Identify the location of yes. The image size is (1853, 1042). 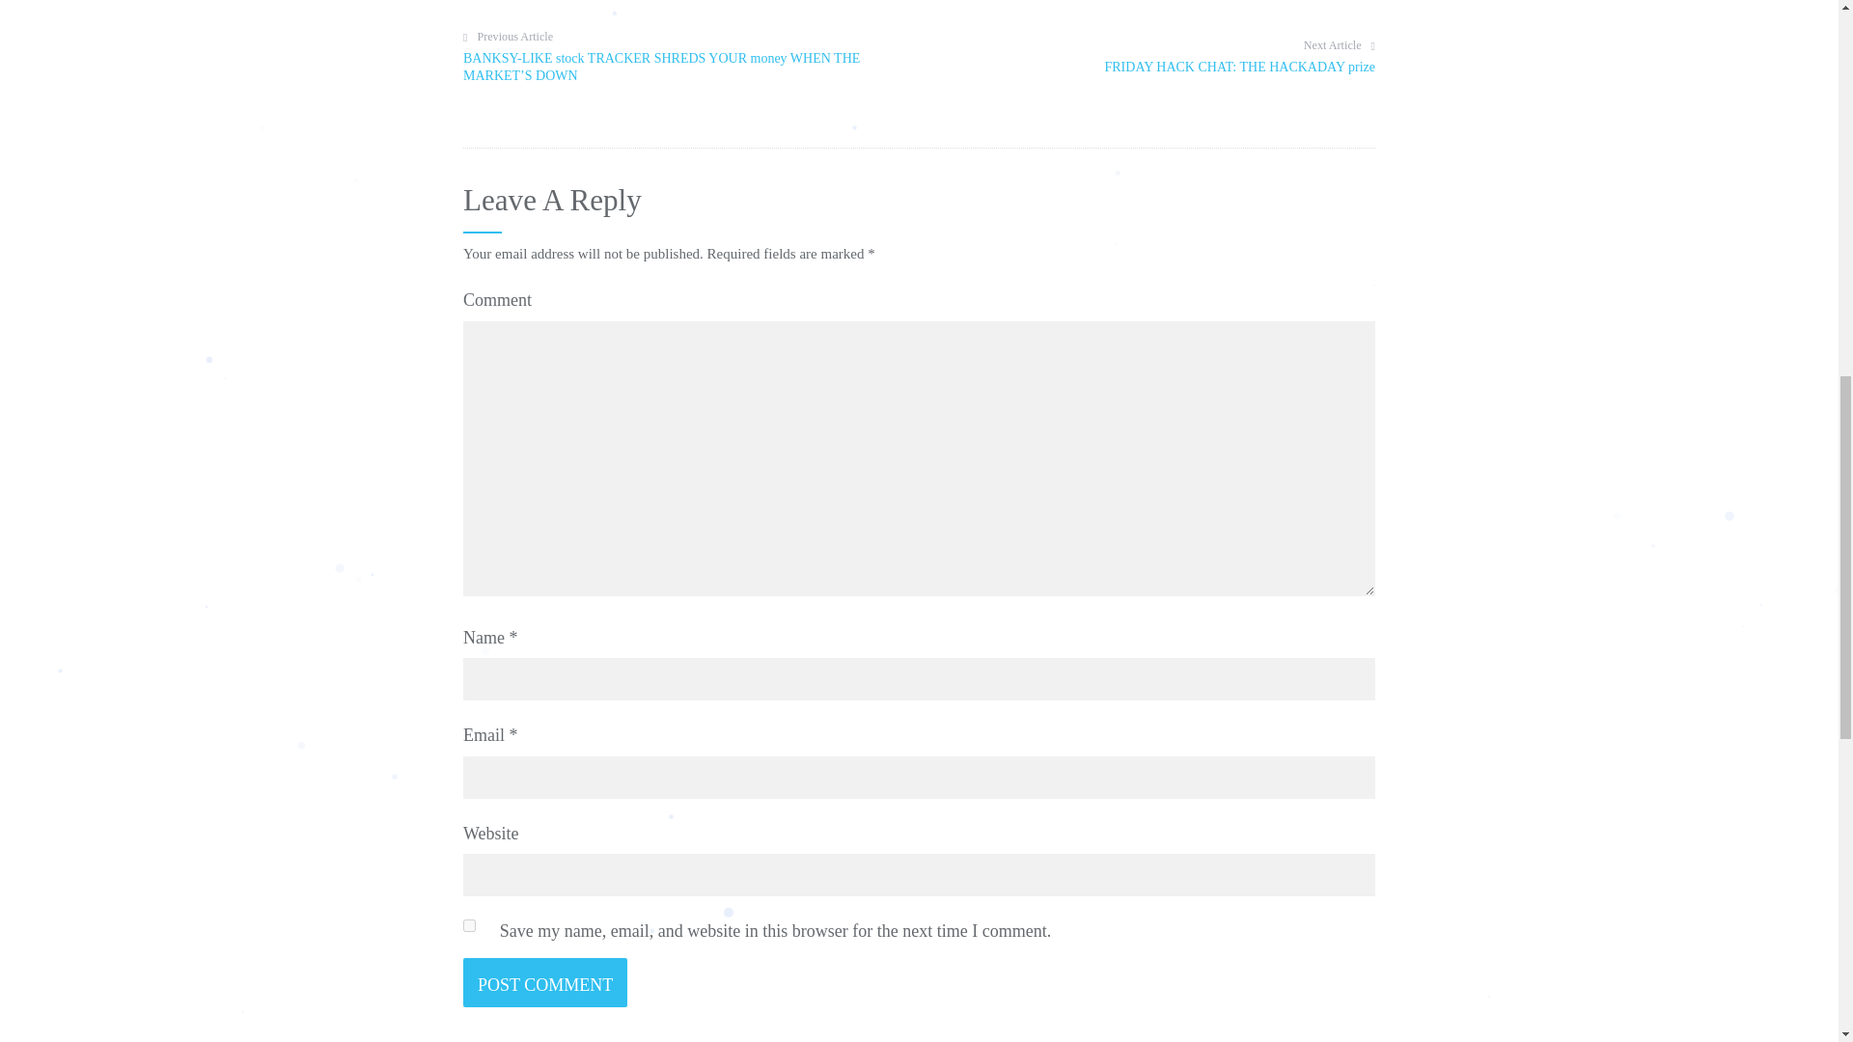
(469, 924).